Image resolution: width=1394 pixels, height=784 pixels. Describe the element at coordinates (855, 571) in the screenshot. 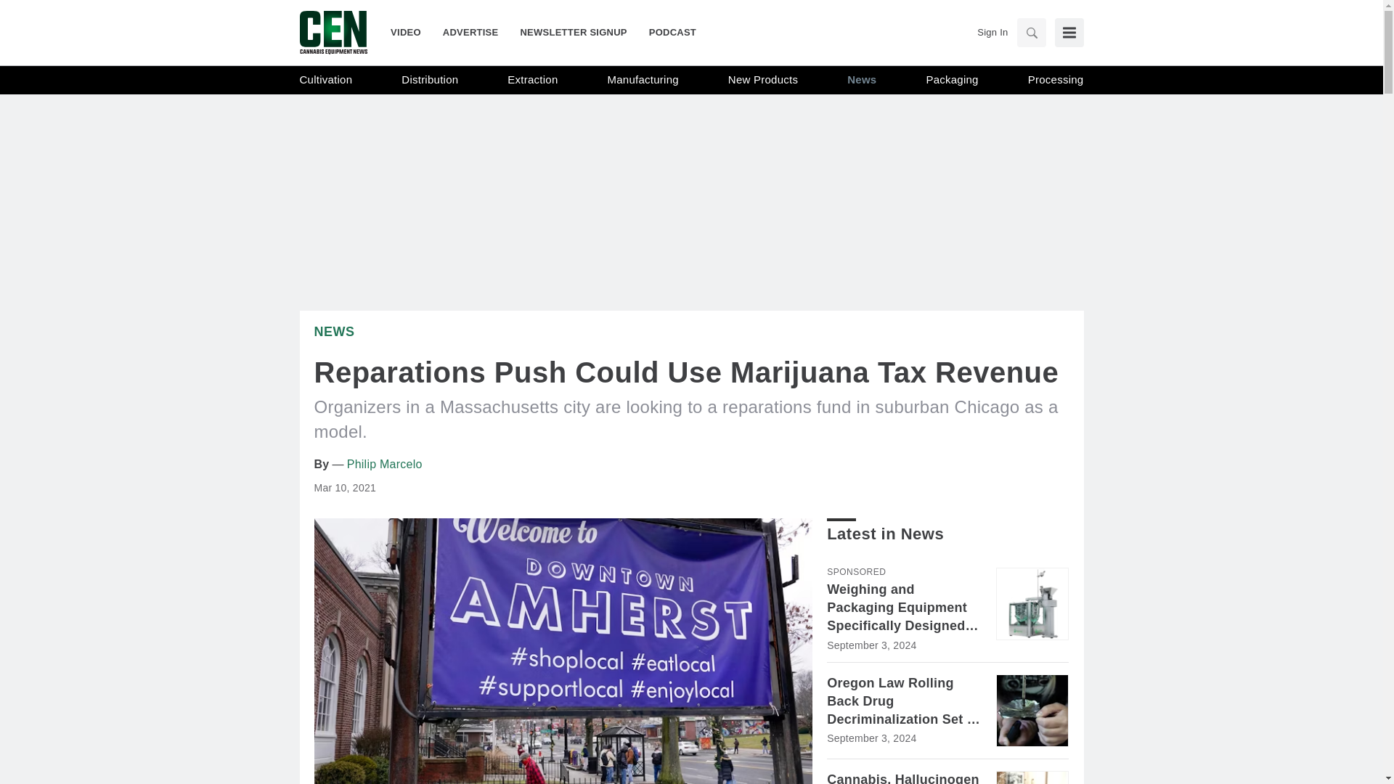

I see `Sponsored` at that location.